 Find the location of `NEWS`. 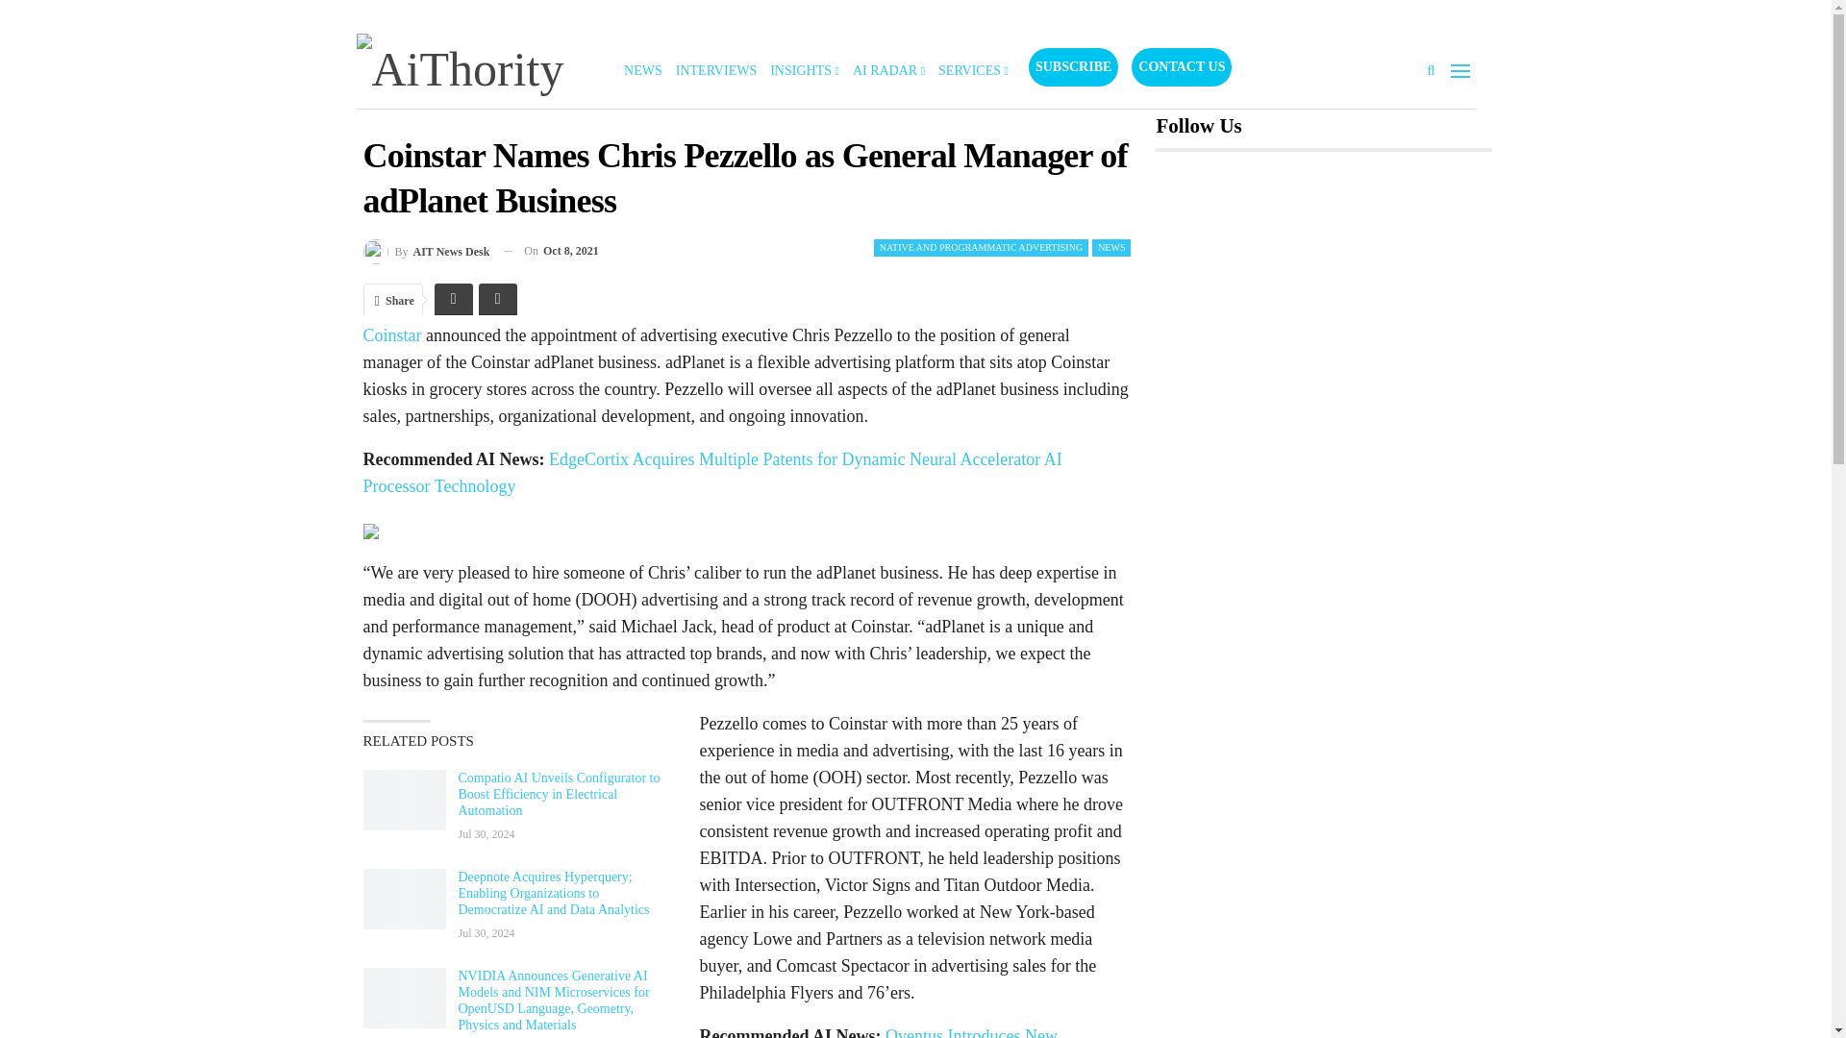

NEWS is located at coordinates (1111, 248).